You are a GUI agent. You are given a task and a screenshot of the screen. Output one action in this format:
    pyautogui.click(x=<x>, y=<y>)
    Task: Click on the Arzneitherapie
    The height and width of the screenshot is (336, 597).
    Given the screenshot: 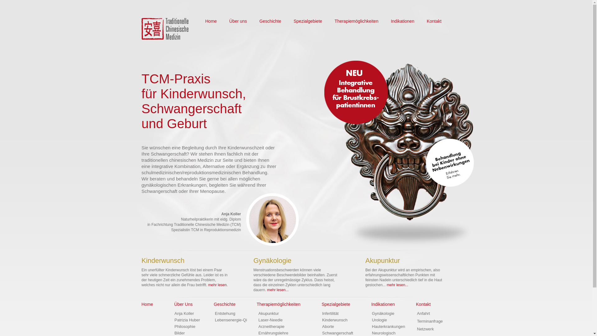 What is the action you would take?
    pyautogui.click(x=271, y=327)
    